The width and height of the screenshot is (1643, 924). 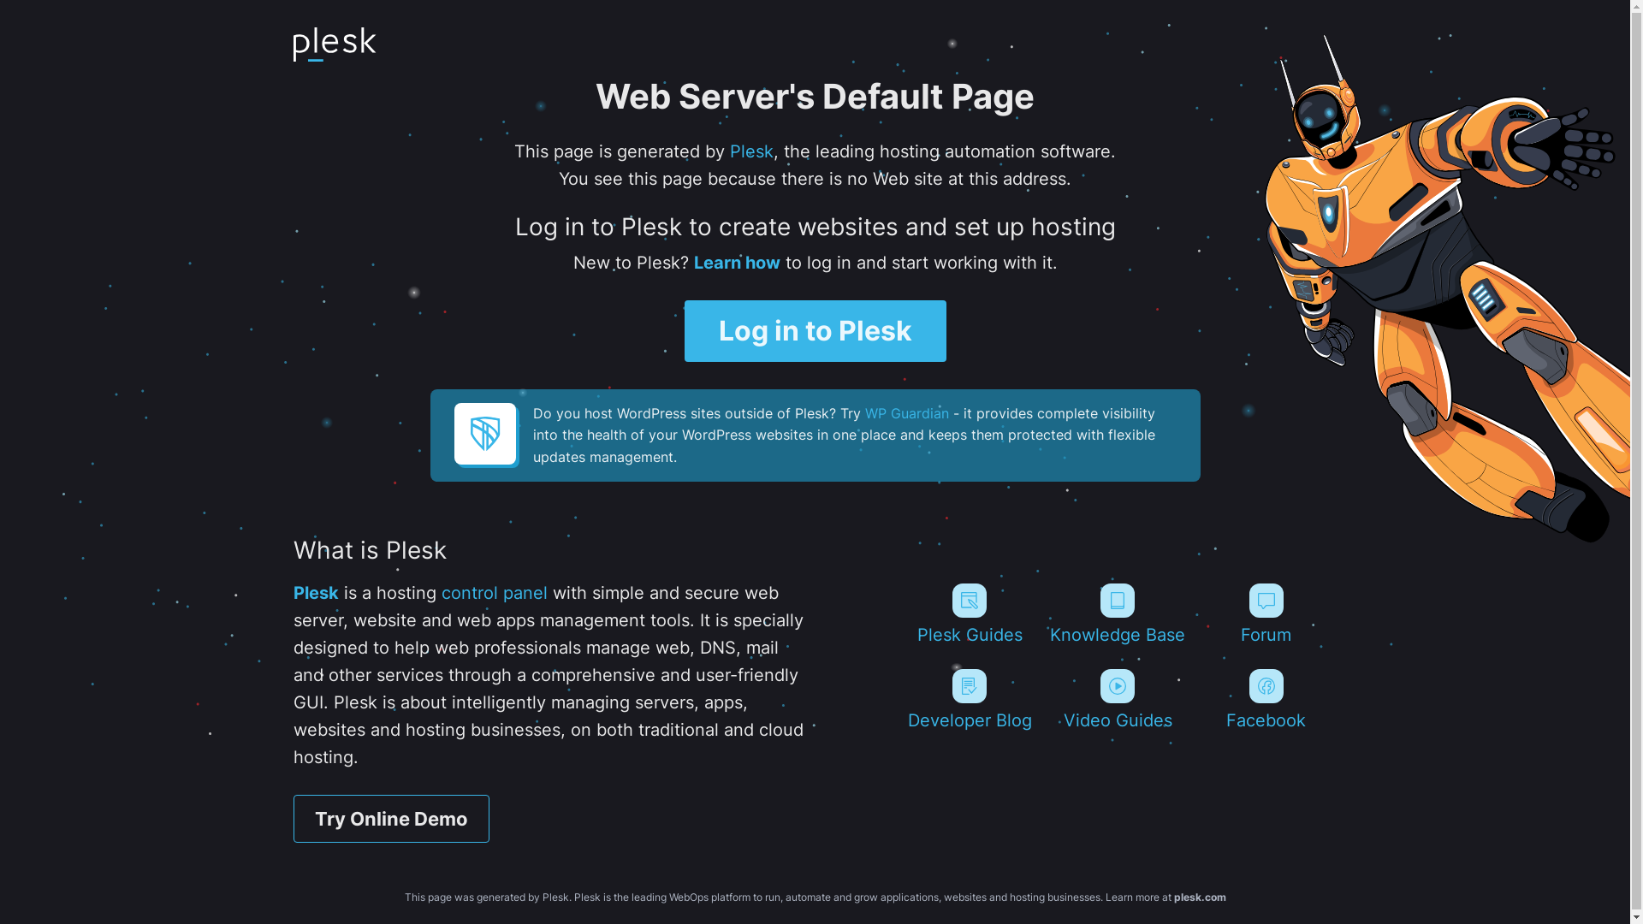 I want to click on control panel, so click(x=495, y=593).